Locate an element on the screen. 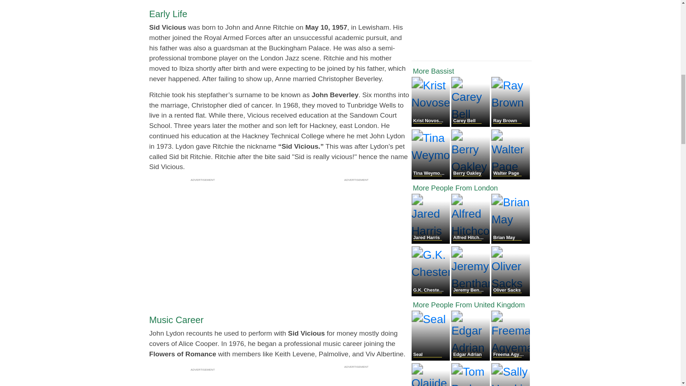 Image resolution: width=686 pixels, height=386 pixels. G.K. Chesterton is located at coordinates (432, 294).